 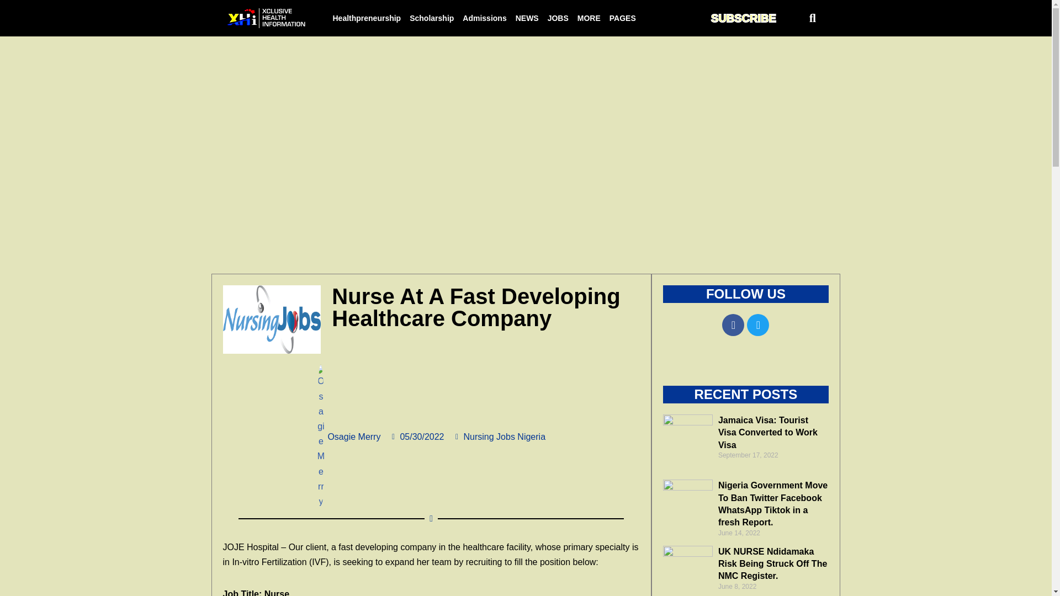 What do you see at coordinates (8, 23) in the screenshot?
I see `Skip to content` at bounding box center [8, 23].